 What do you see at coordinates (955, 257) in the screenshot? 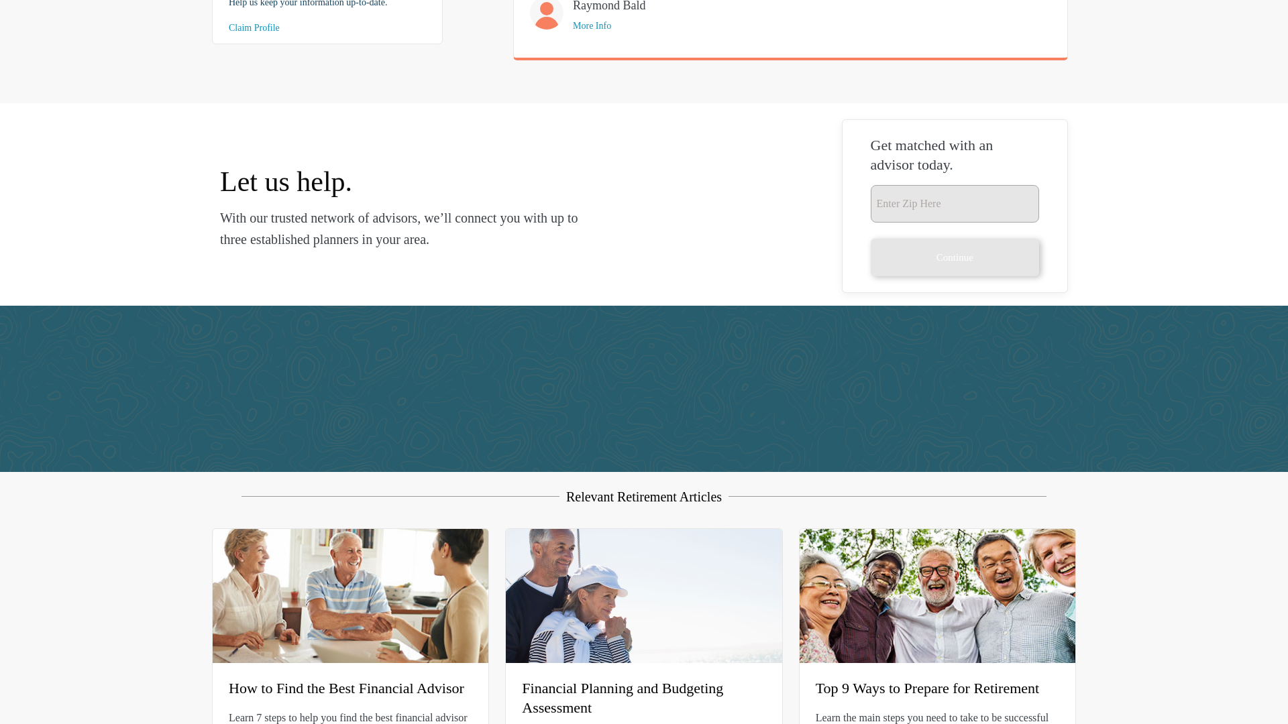
I see `Continue` at bounding box center [955, 257].